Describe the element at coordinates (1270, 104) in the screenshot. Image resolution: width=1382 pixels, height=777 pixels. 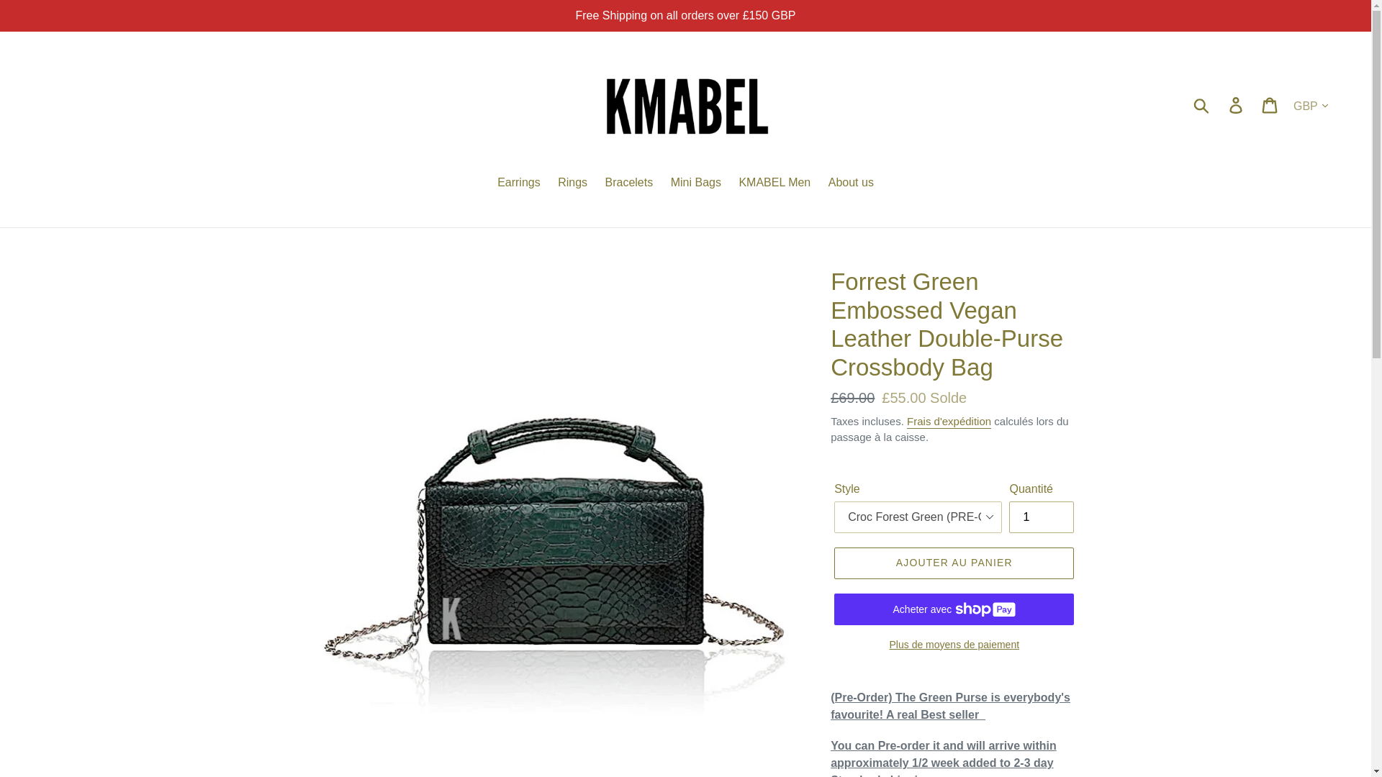
I see `Panier` at that location.